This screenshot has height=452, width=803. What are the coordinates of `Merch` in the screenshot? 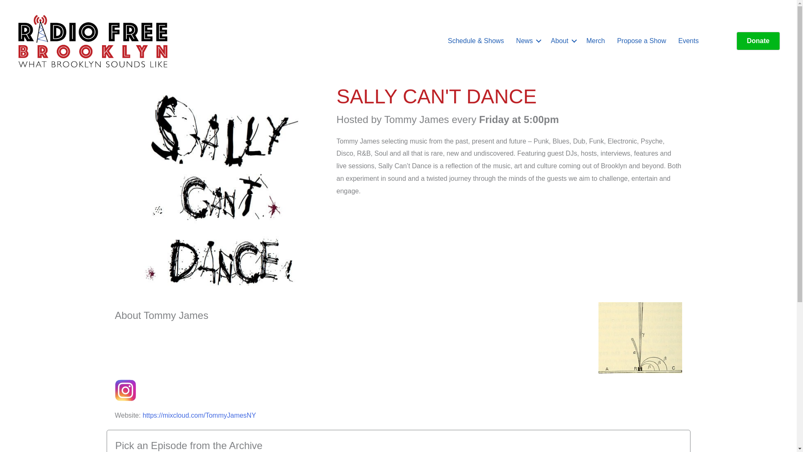 It's located at (596, 41).